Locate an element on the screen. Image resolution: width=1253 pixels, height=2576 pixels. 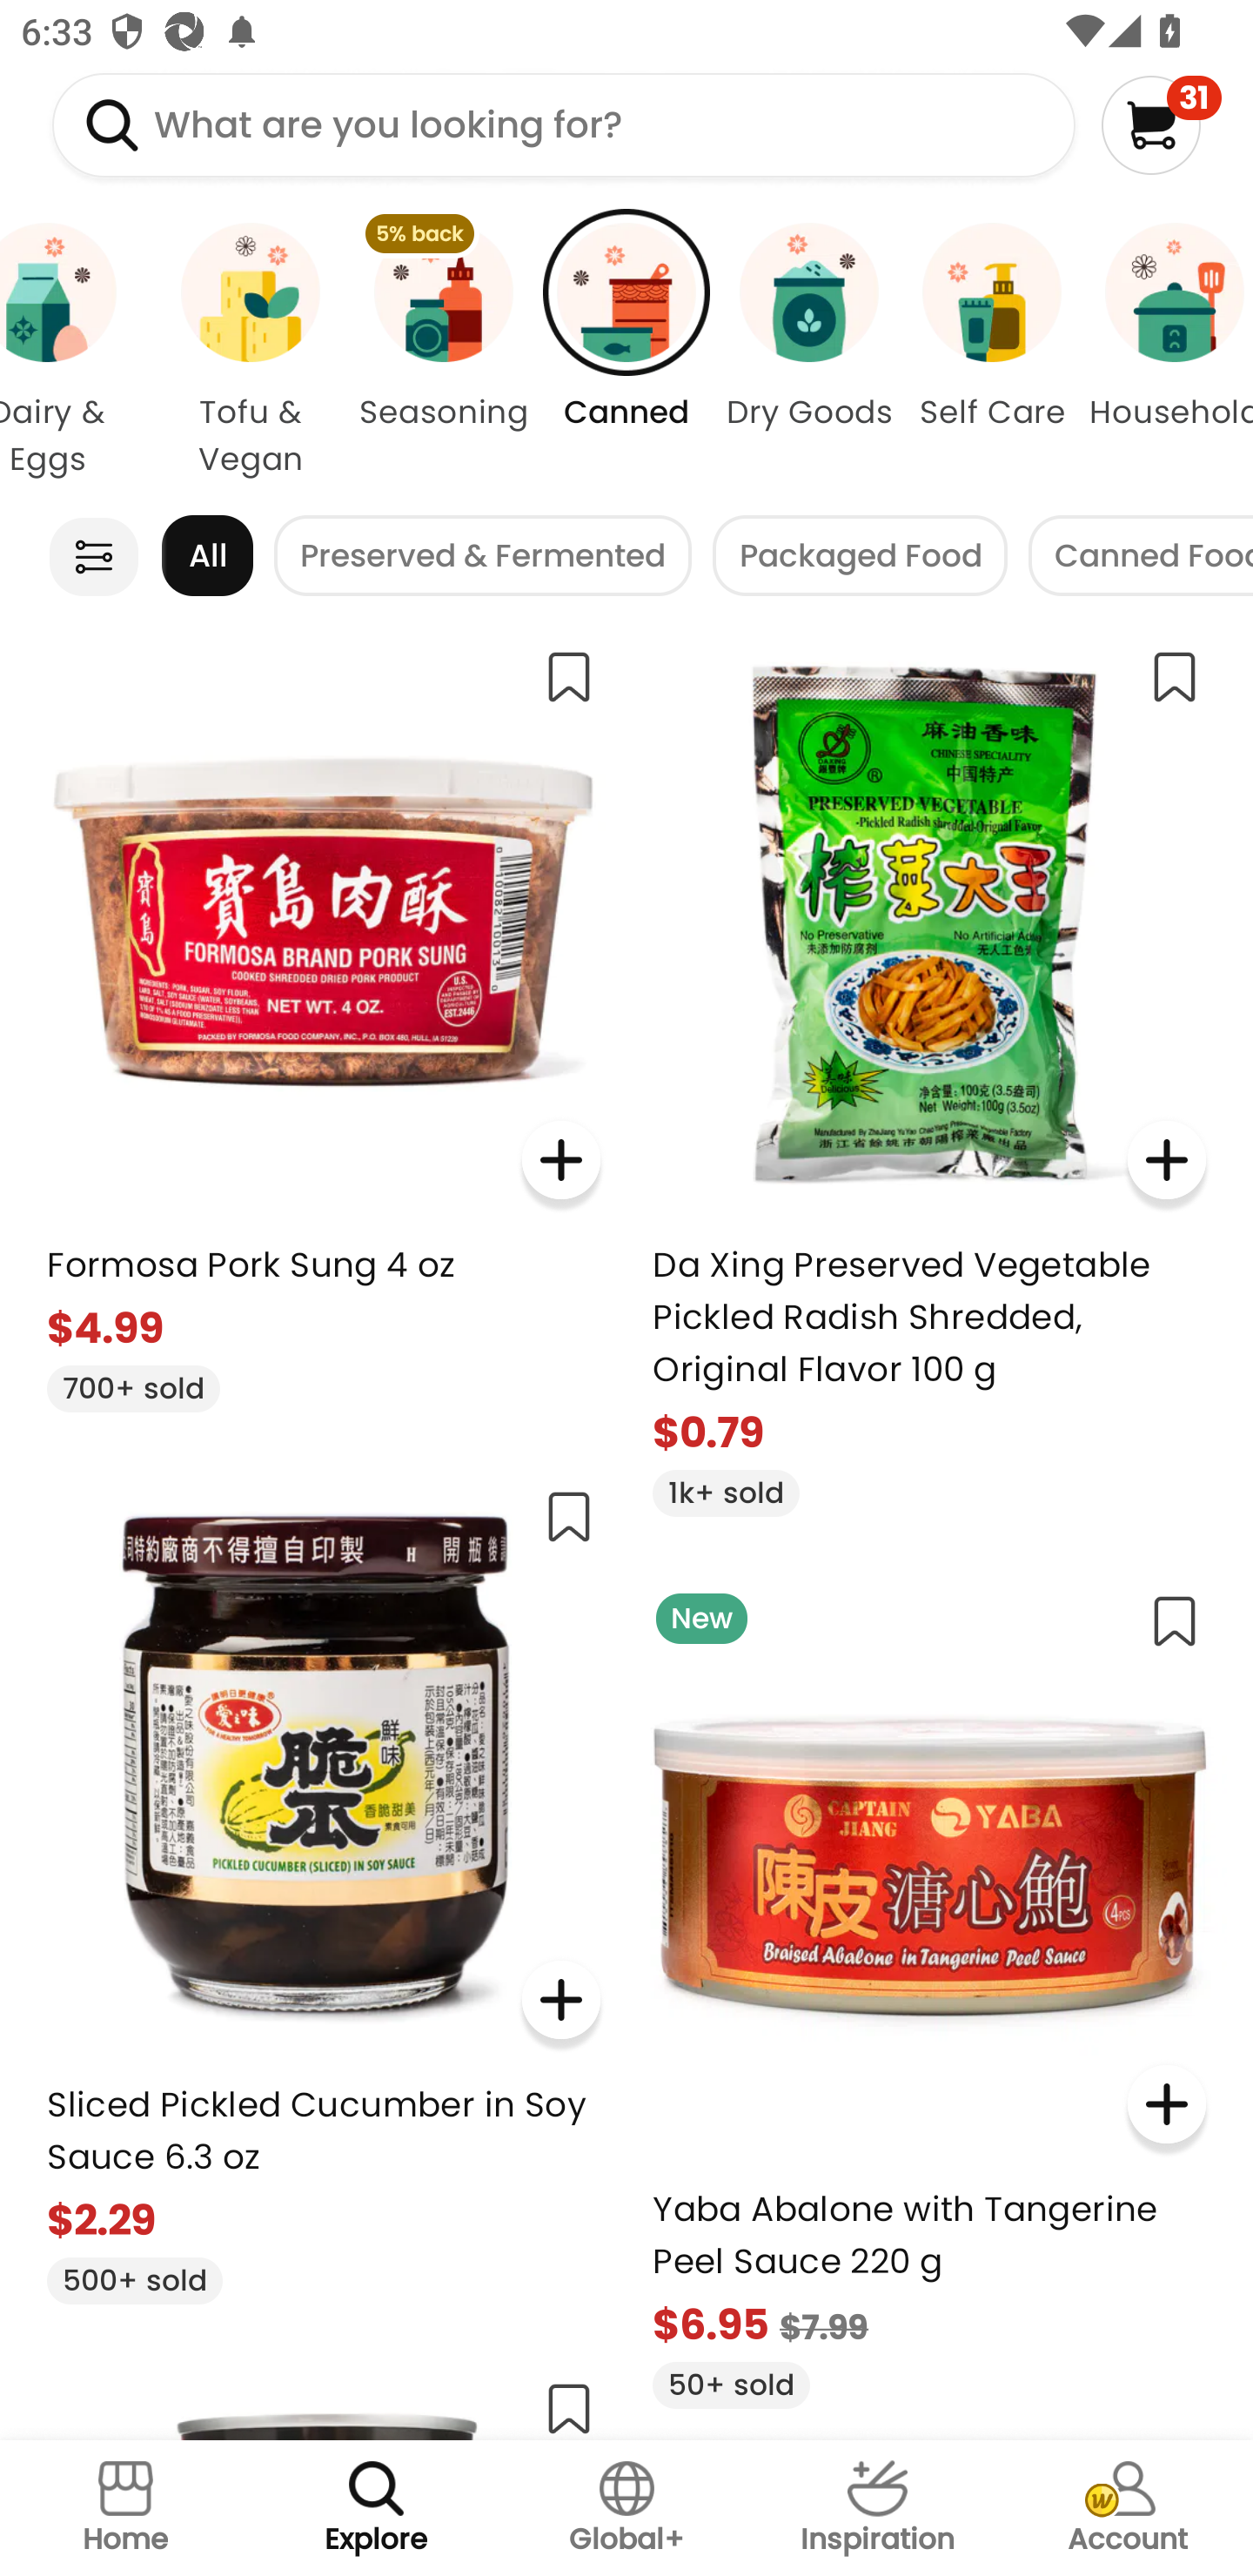
Home is located at coordinates (125, 2508).